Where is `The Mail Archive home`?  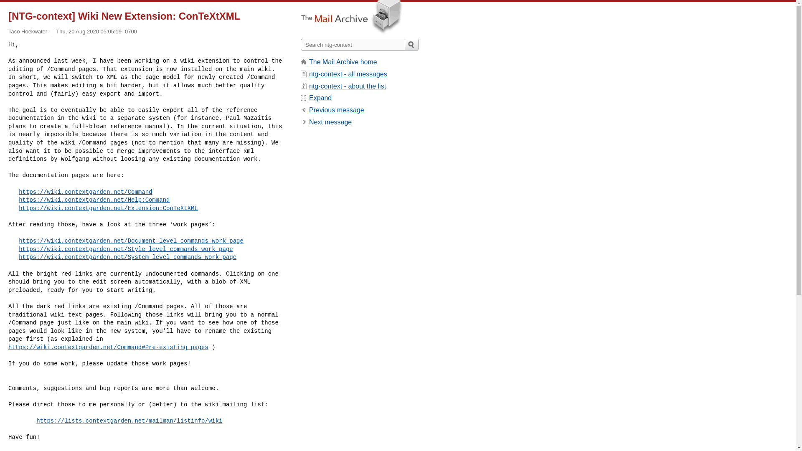 The Mail Archive home is located at coordinates (343, 62).